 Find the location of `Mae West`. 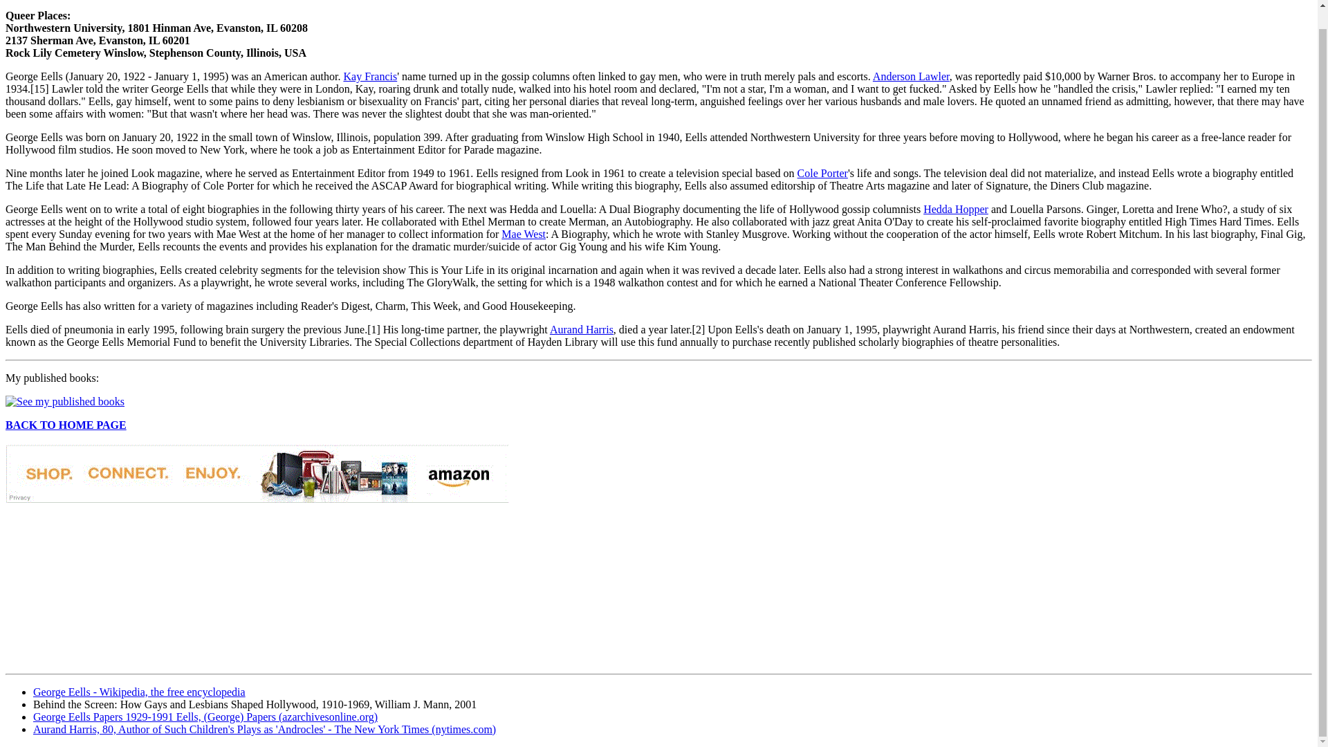

Mae West is located at coordinates (524, 234).